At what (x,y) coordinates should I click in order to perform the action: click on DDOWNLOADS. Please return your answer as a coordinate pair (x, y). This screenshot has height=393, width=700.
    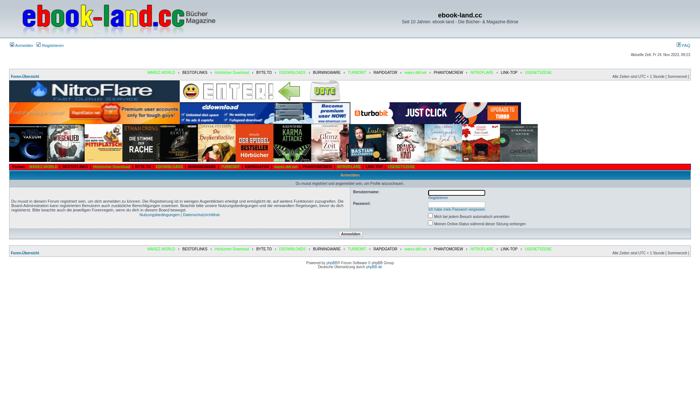
    Looking at the image, I should click on (292, 73).